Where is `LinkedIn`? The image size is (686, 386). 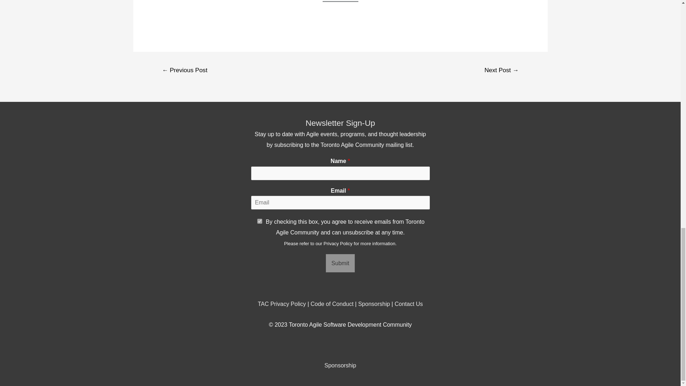
LinkedIn is located at coordinates (353, 346).